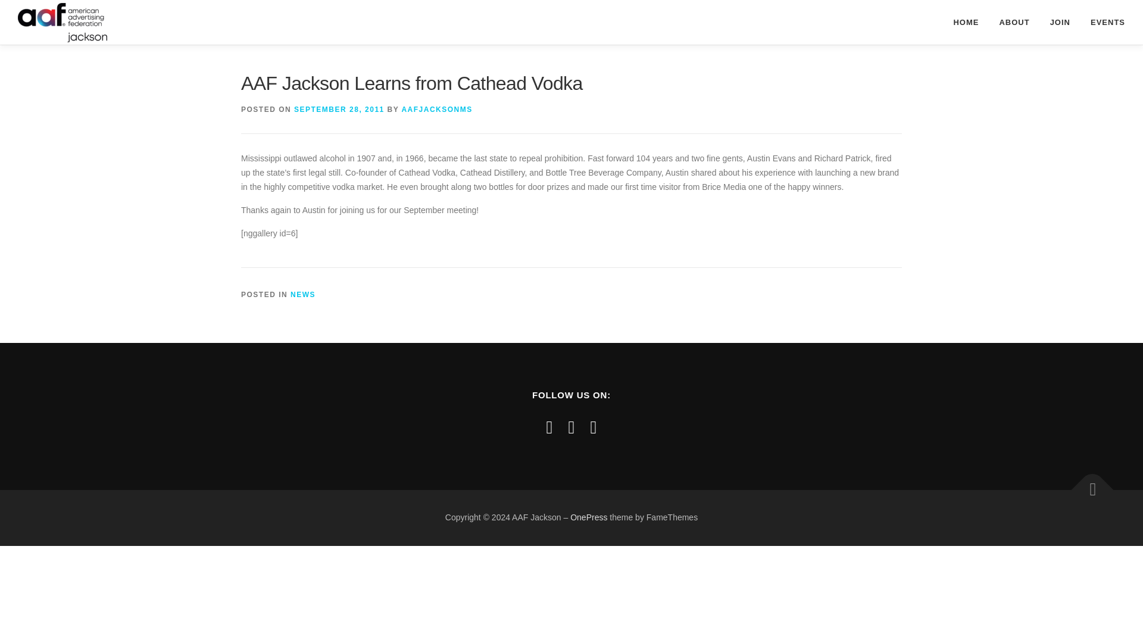 This screenshot has height=643, width=1143. Describe the element at coordinates (1013, 22) in the screenshot. I see `ABOUT` at that location.